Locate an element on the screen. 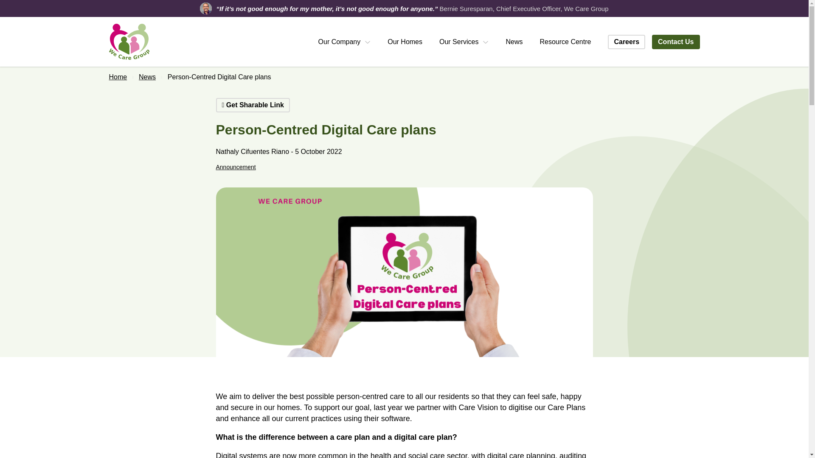 This screenshot has height=458, width=815. Resource Centre is located at coordinates (565, 42).